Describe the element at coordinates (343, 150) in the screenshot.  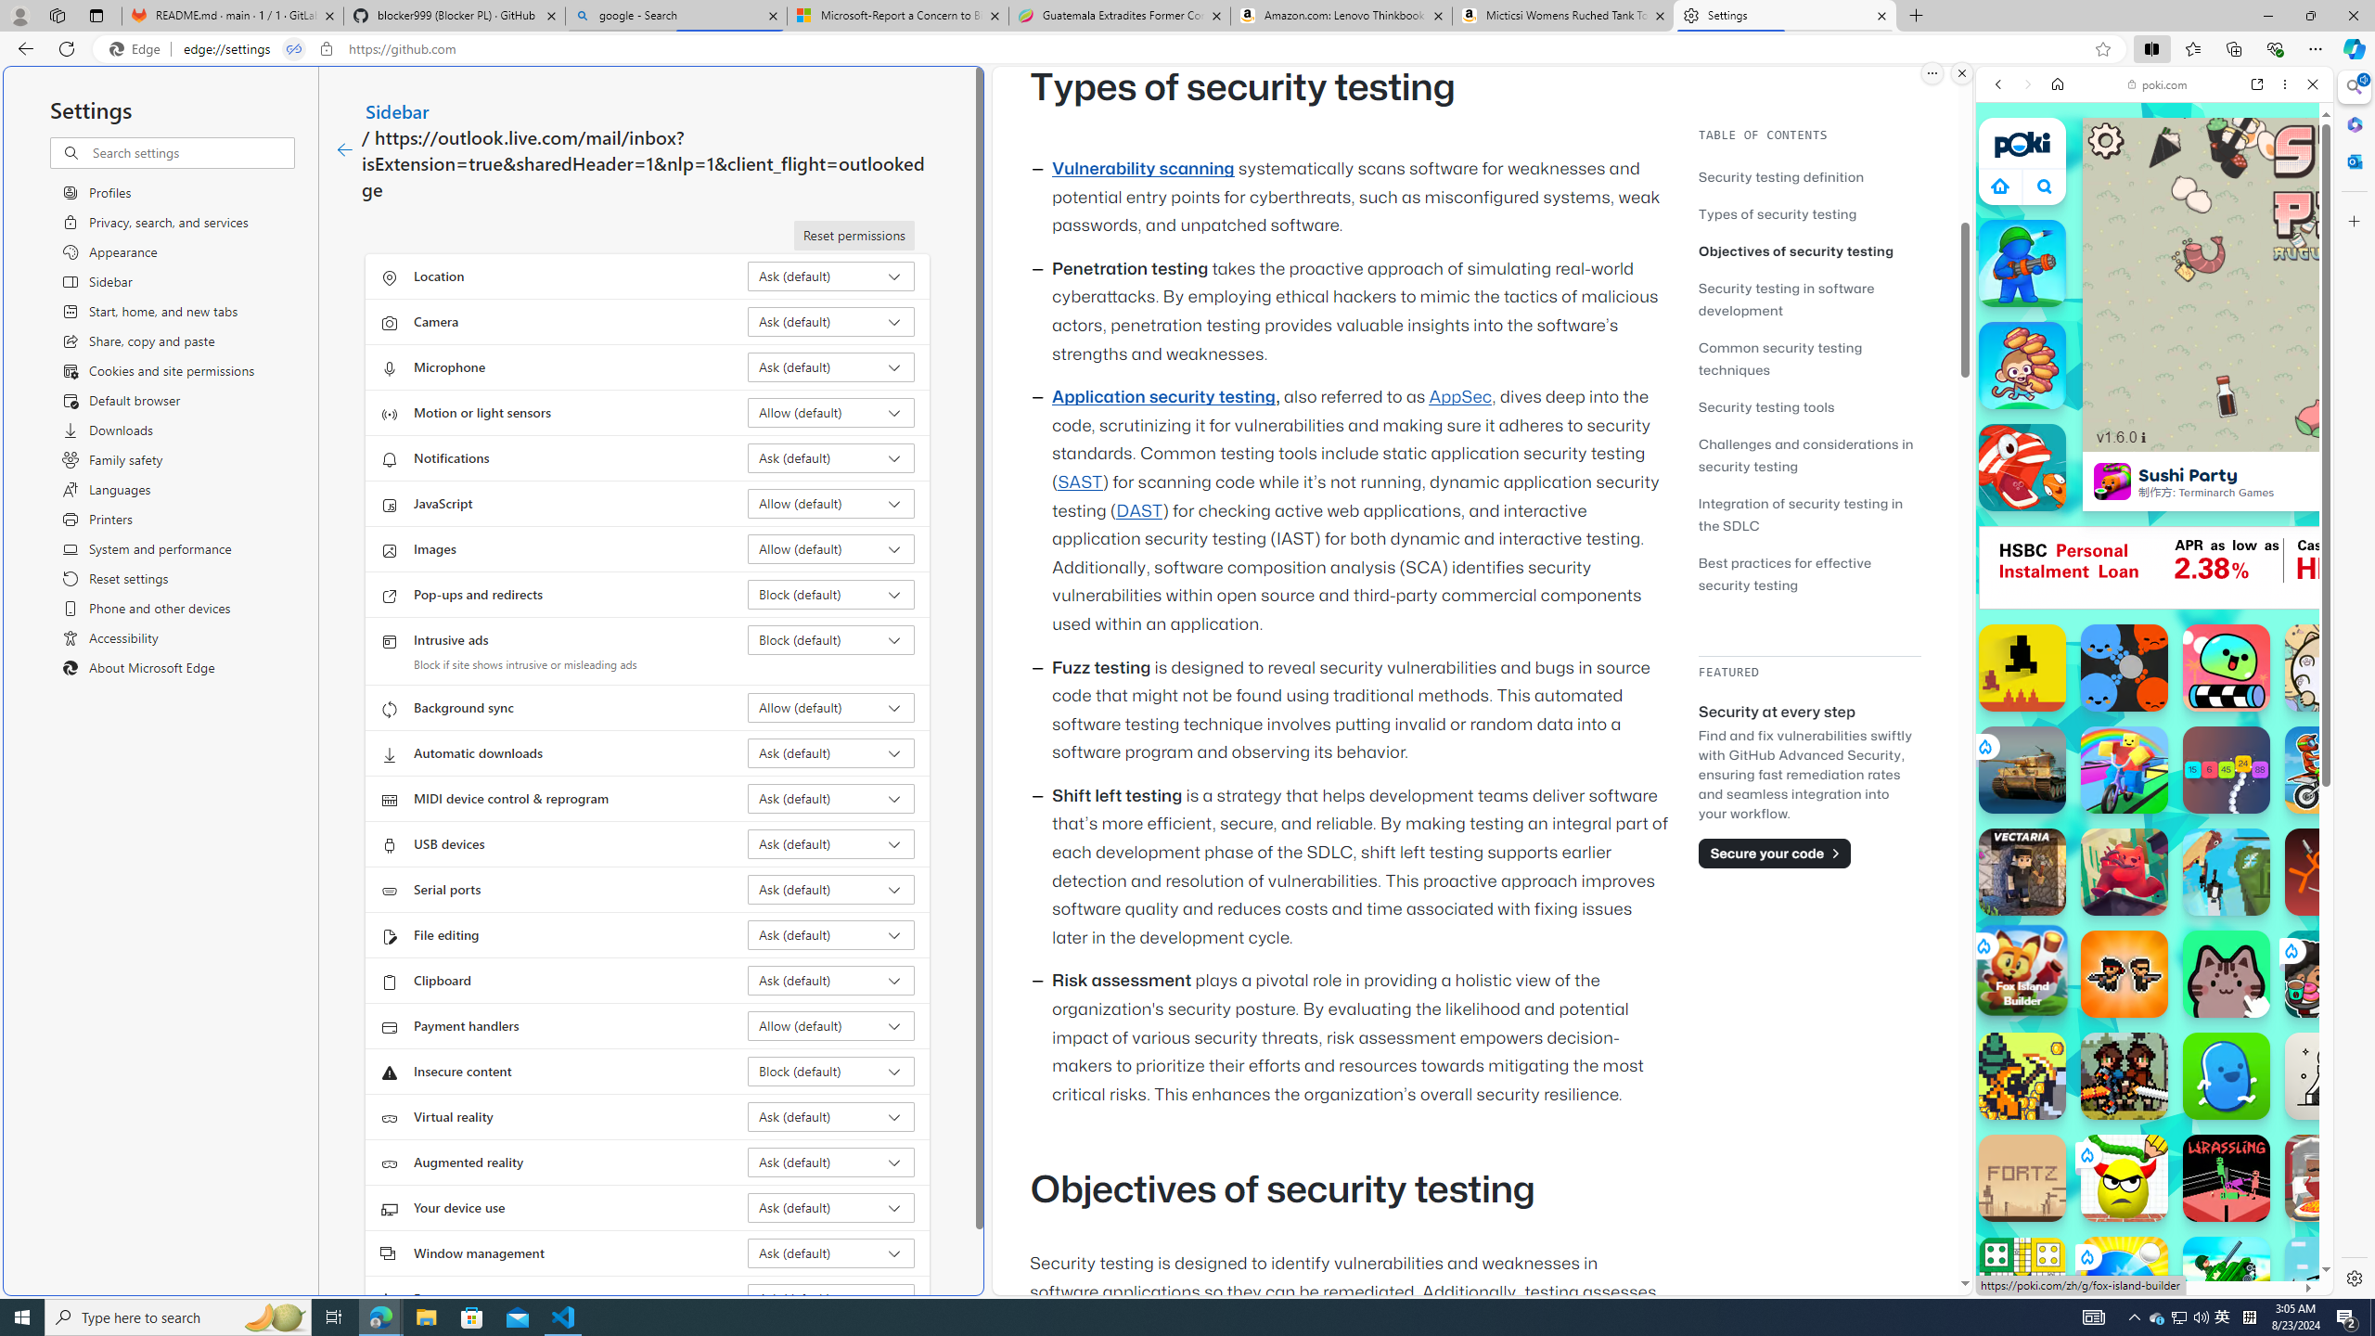
I see `Class: c01182` at that location.